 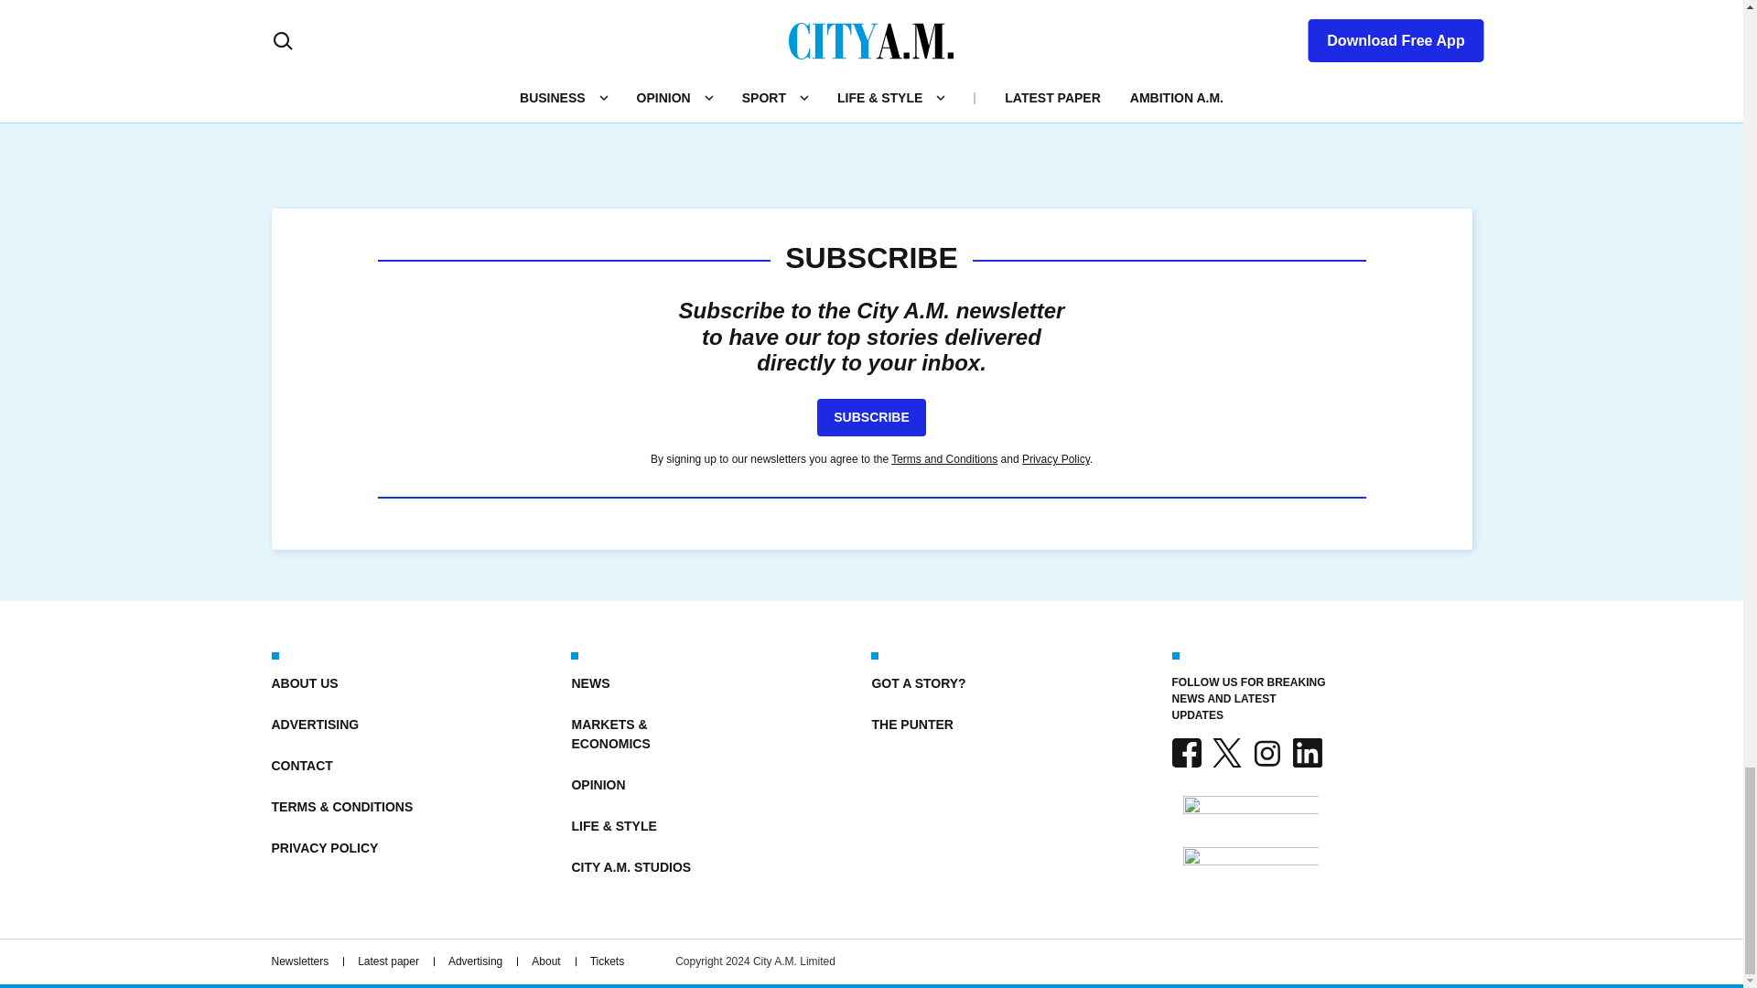 I want to click on FACEBOOK, so click(x=1186, y=752).